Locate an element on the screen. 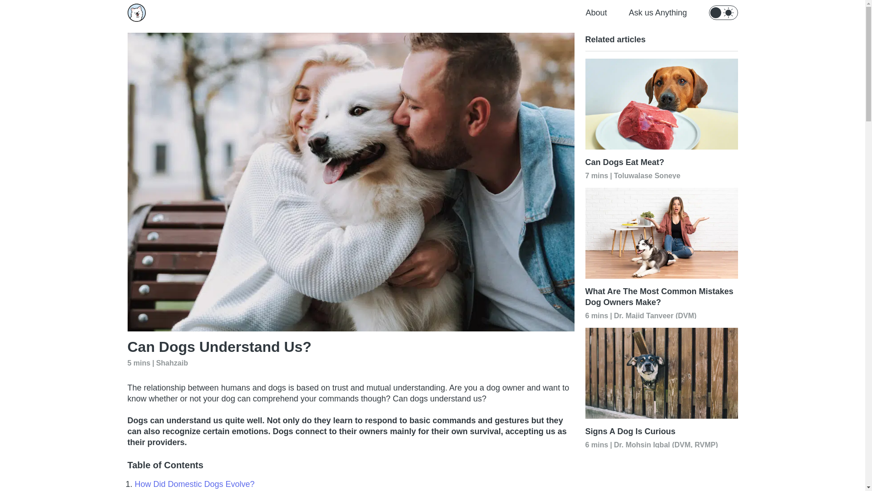 The width and height of the screenshot is (872, 491). What Are The Most Common Mistakes Dog Owners Make? is located at coordinates (661, 296).